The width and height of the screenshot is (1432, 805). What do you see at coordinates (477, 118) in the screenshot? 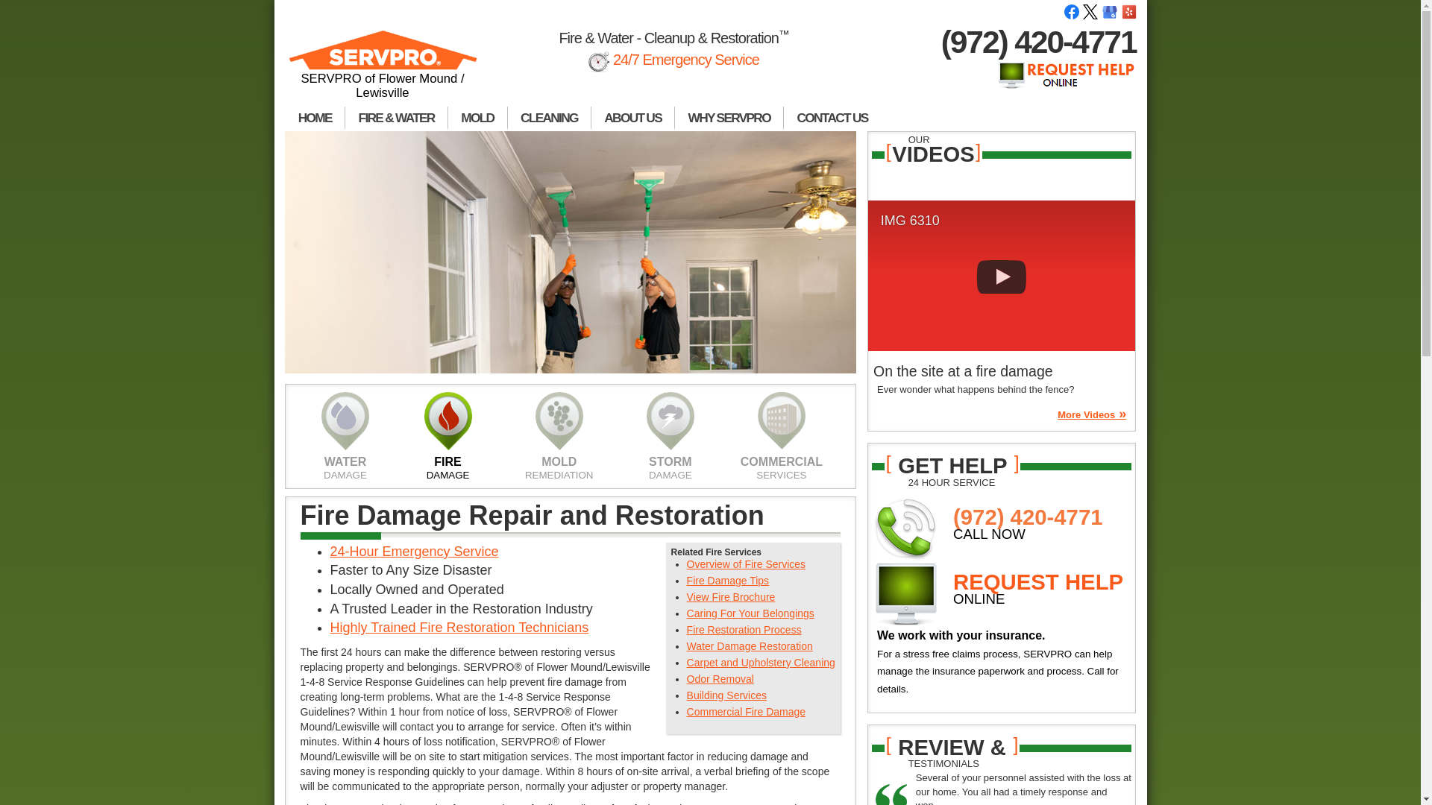
I see `MOLD` at bounding box center [477, 118].